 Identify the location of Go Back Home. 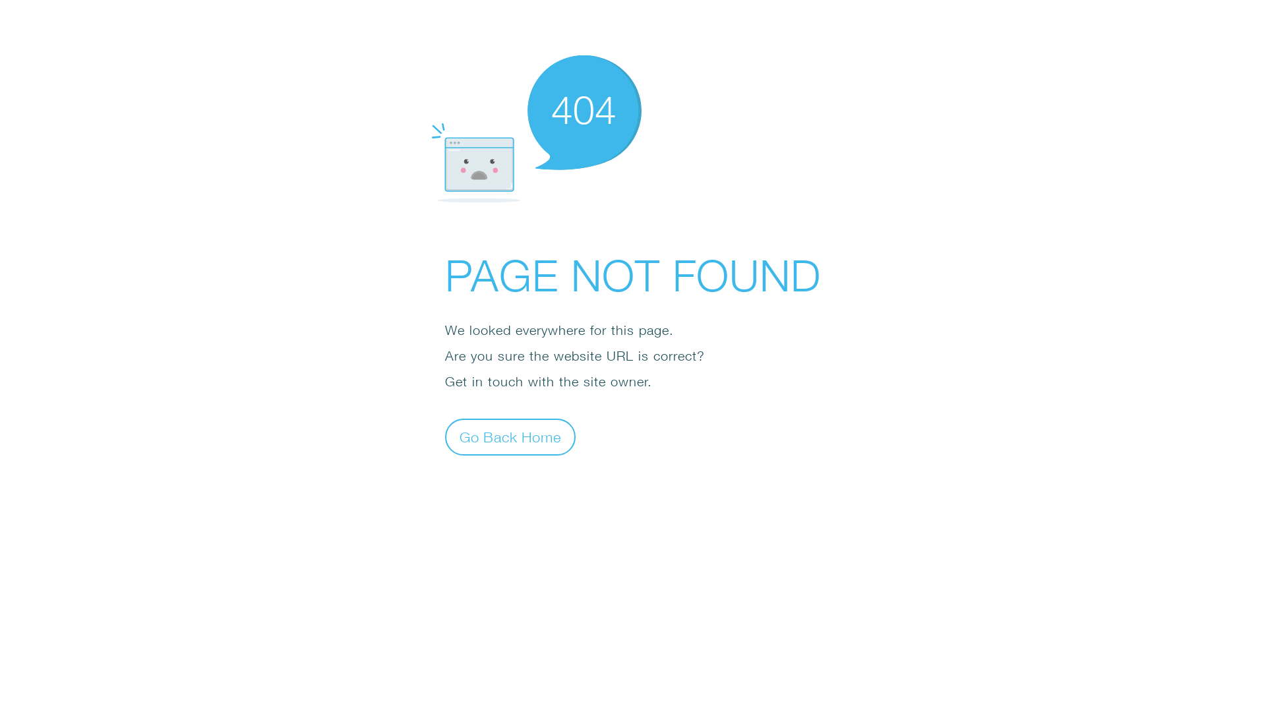
(510, 436).